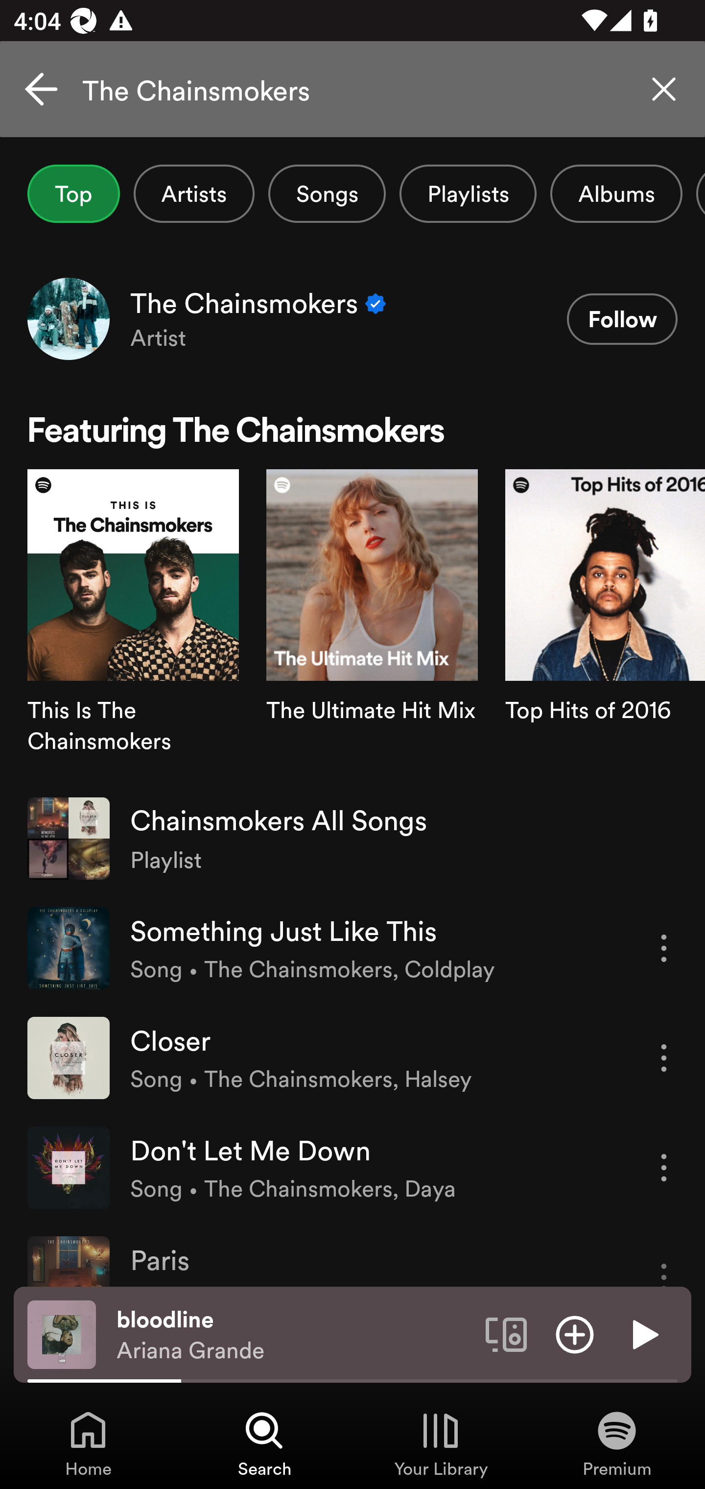 This screenshot has width=705, height=1489. Describe the element at coordinates (617, 1443) in the screenshot. I see `Premium, Tab 4 of 4 Premium Premium` at that location.